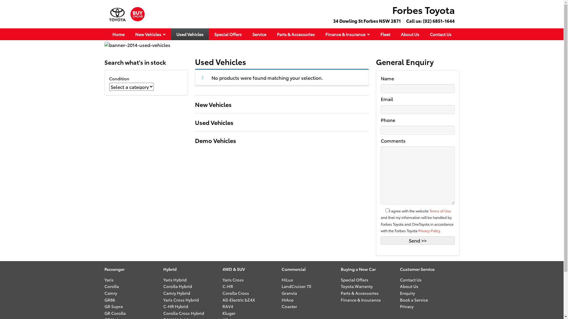 The width and height of the screenshot is (568, 319). I want to click on (02) 6851-1644, so click(438, 21).